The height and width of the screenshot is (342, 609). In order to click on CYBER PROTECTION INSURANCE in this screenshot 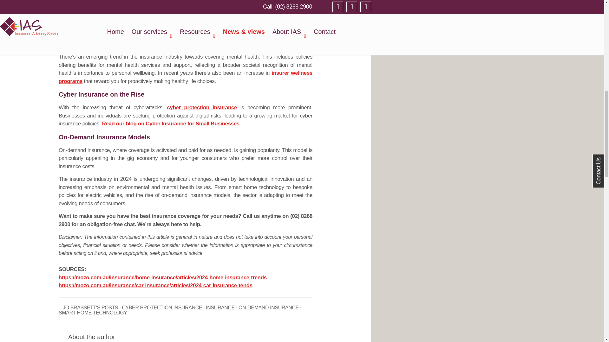, I will do `click(162, 308)`.